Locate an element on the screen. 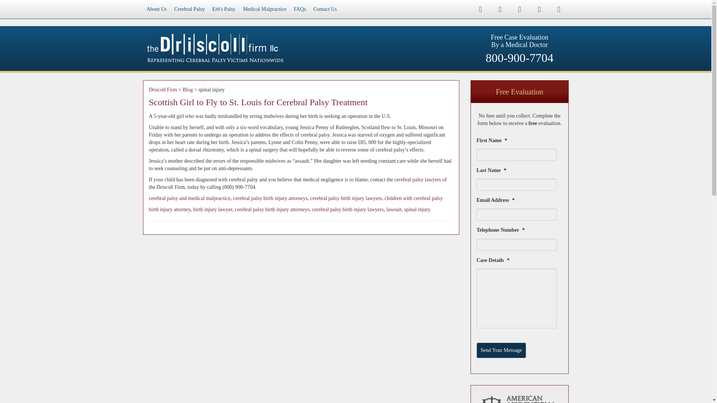 This screenshot has width=717, height=403. cerebral palsy birth injury attorneys is located at coordinates (270, 198).